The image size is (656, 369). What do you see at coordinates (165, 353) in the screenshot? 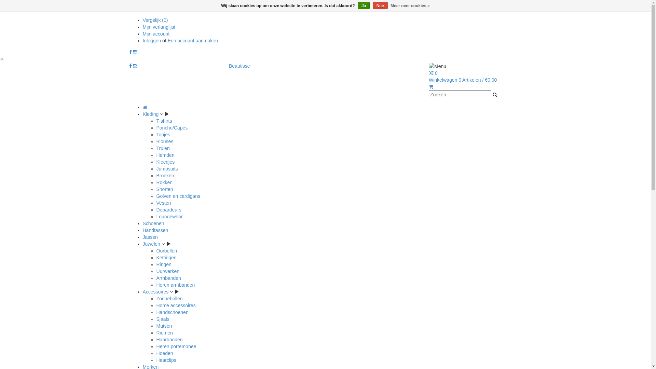
I see `Hoeden` at bounding box center [165, 353].